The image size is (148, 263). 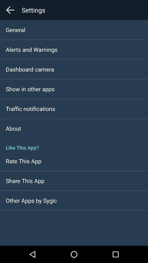 I want to click on turn off the app above the show in other app, so click(x=30, y=69).